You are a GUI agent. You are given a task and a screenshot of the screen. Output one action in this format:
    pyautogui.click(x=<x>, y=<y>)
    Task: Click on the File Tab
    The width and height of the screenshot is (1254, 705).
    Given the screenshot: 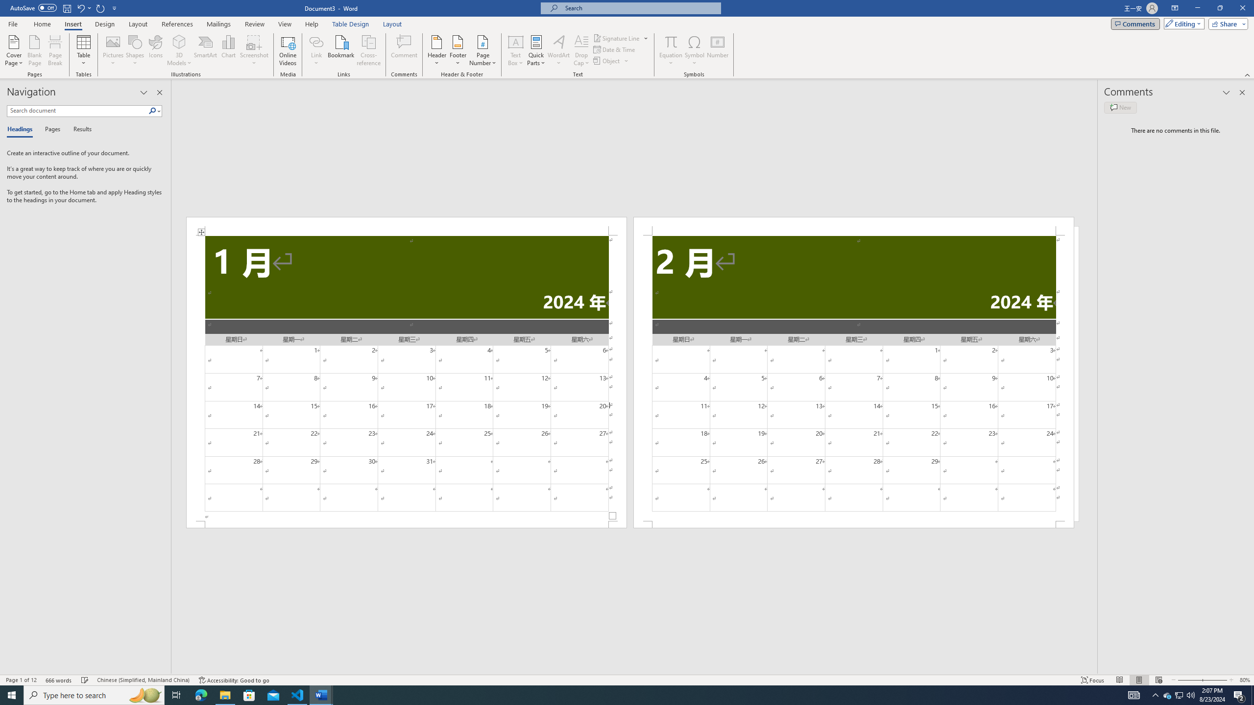 What is the action you would take?
    pyautogui.click(x=13, y=23)
    